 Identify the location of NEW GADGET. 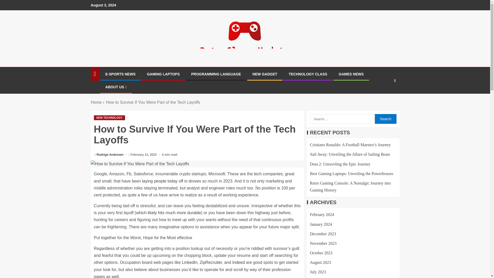
(265, 74).